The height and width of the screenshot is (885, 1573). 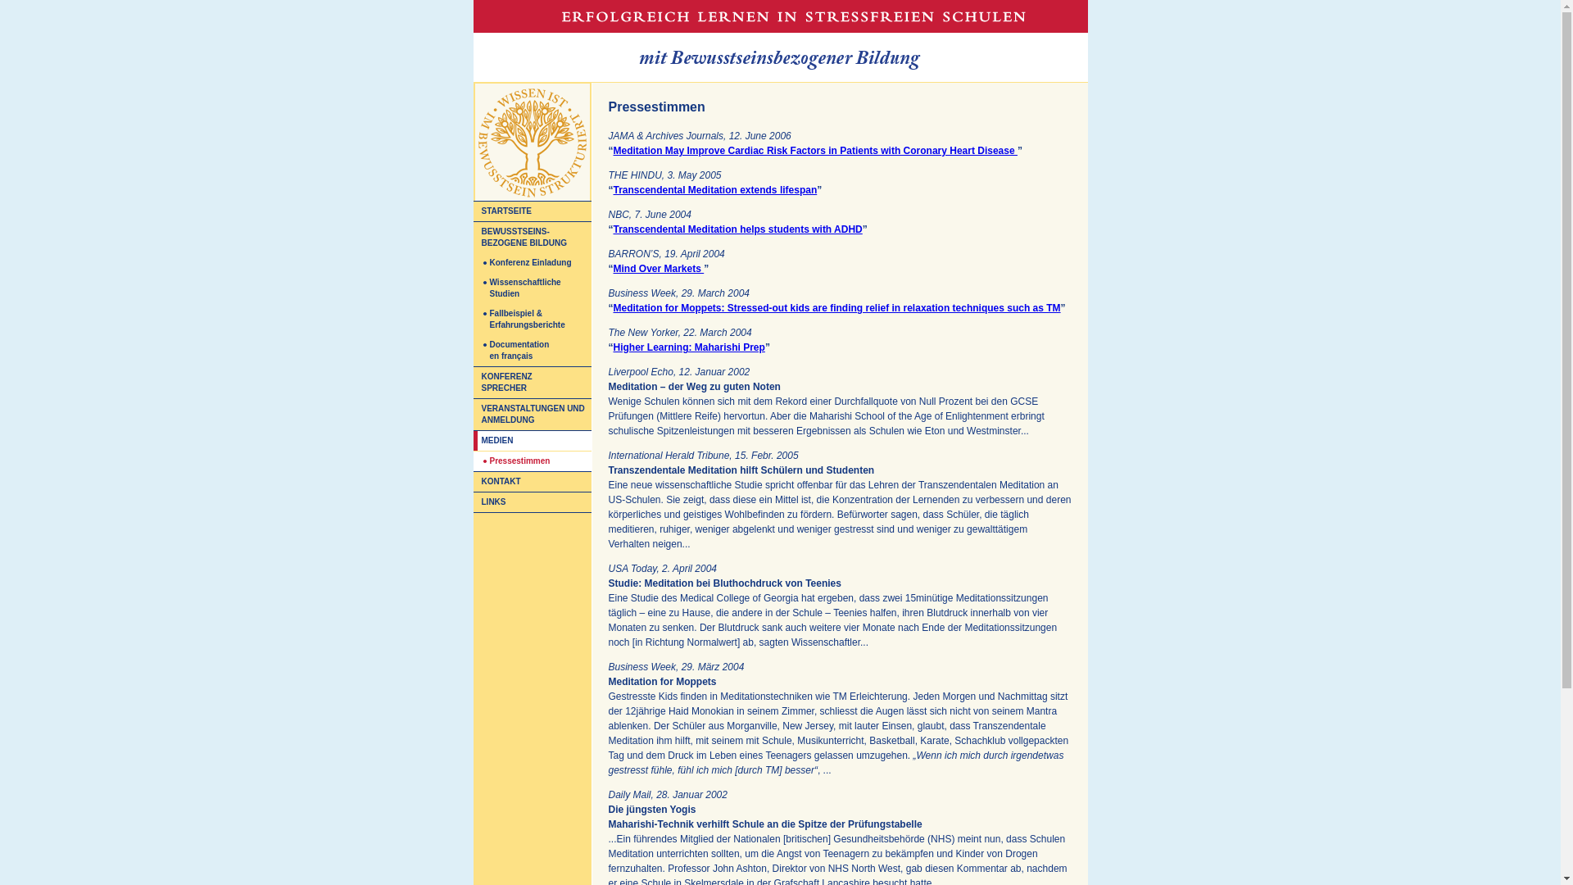 I want to click on Transcendental Meditation helps students with ADHD, so click(x=737, y=229).